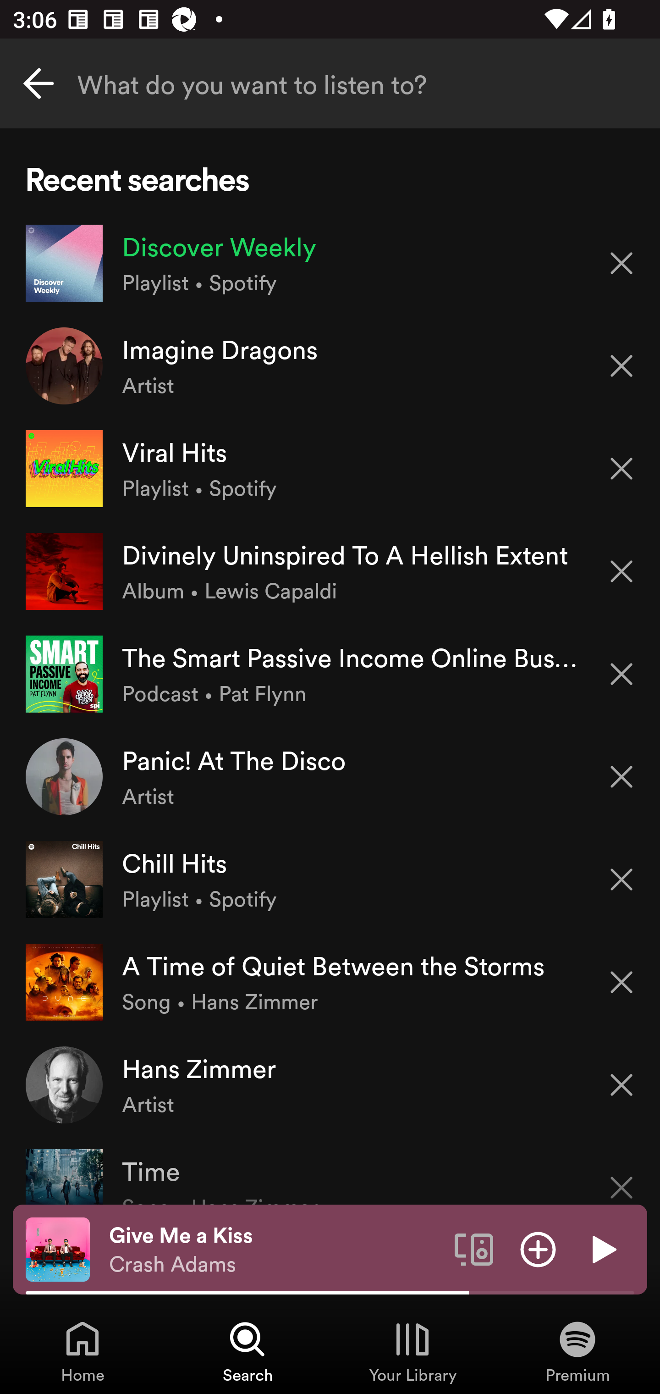 This screenshot has width=660, height=1394. What do you see at coordinates (538, 1249) in the screenshot?
I see `Add item` at bounding box center [538, 1249].